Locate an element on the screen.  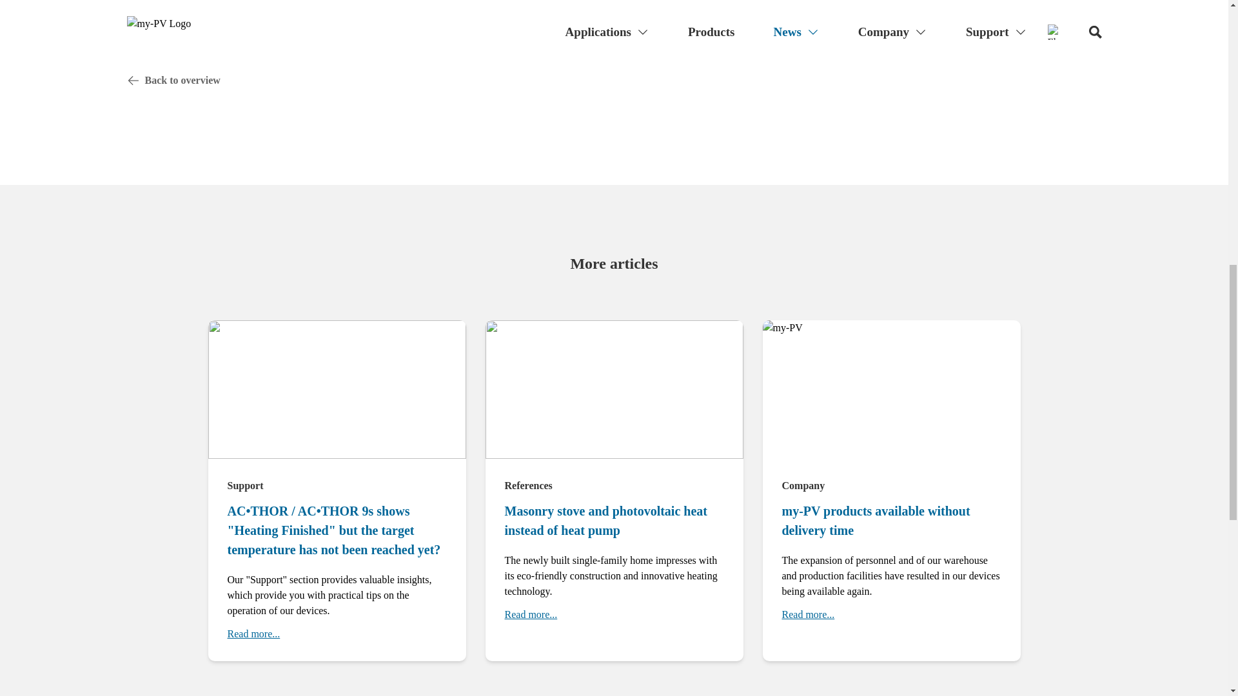
Read more... is located at coordinates (807, 614).